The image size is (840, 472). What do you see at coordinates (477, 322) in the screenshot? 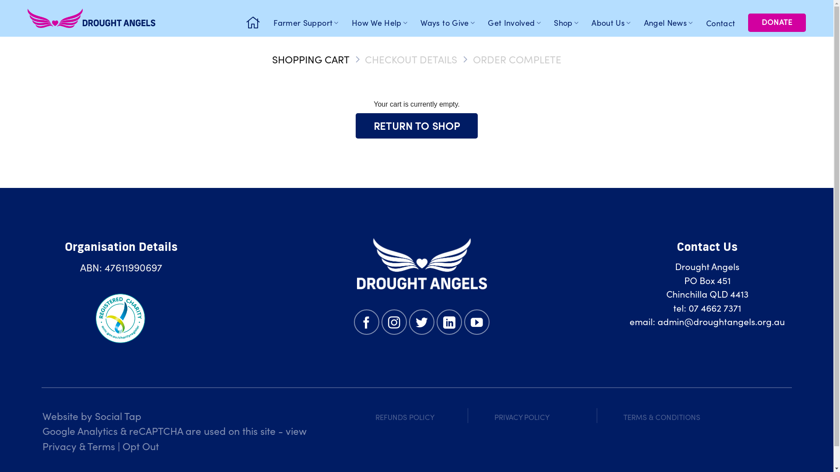
I see `Follow on YouTube` at bounding box center [477, 322].